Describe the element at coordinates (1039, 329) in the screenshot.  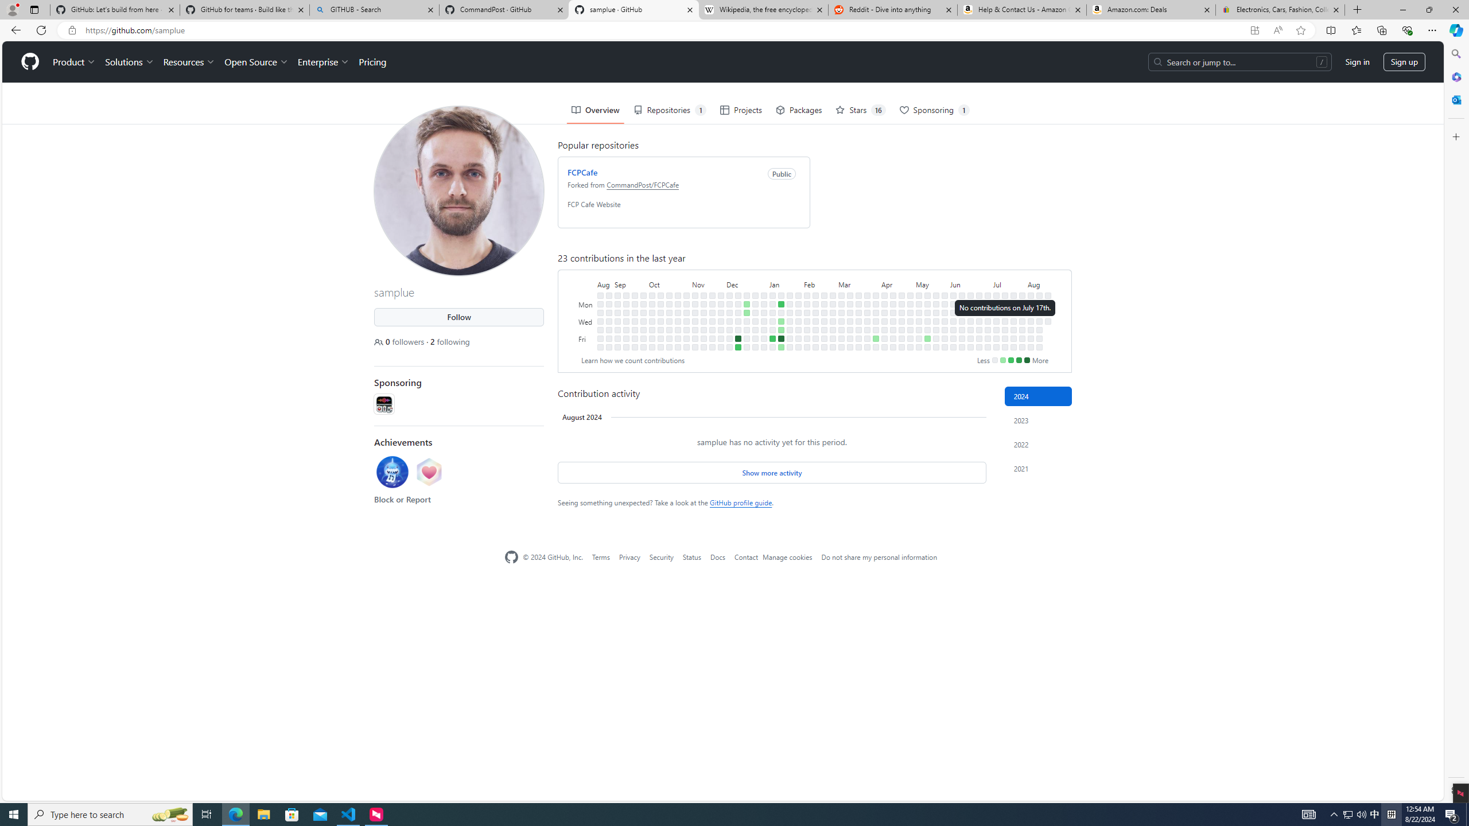
I see `No contributions on August 15th.` at that location.